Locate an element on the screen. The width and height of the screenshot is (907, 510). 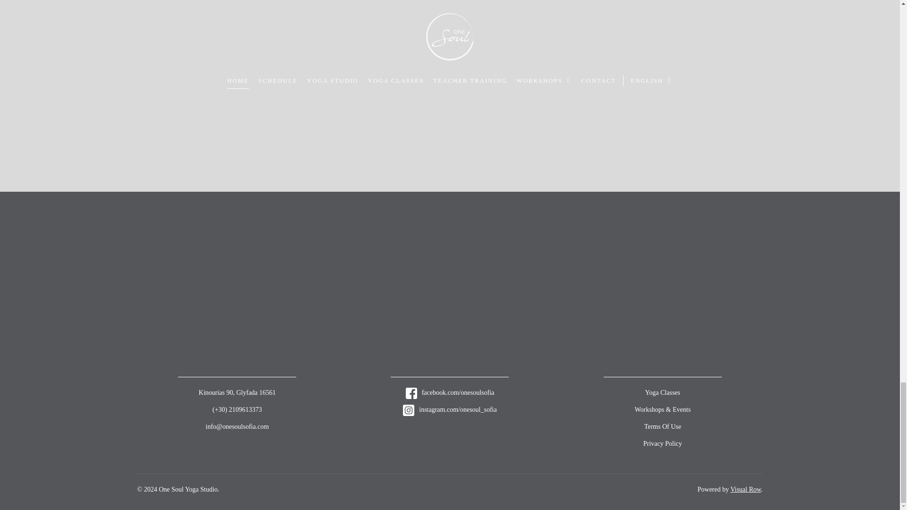
Terms Of Use is located at coordinates (662, 427).